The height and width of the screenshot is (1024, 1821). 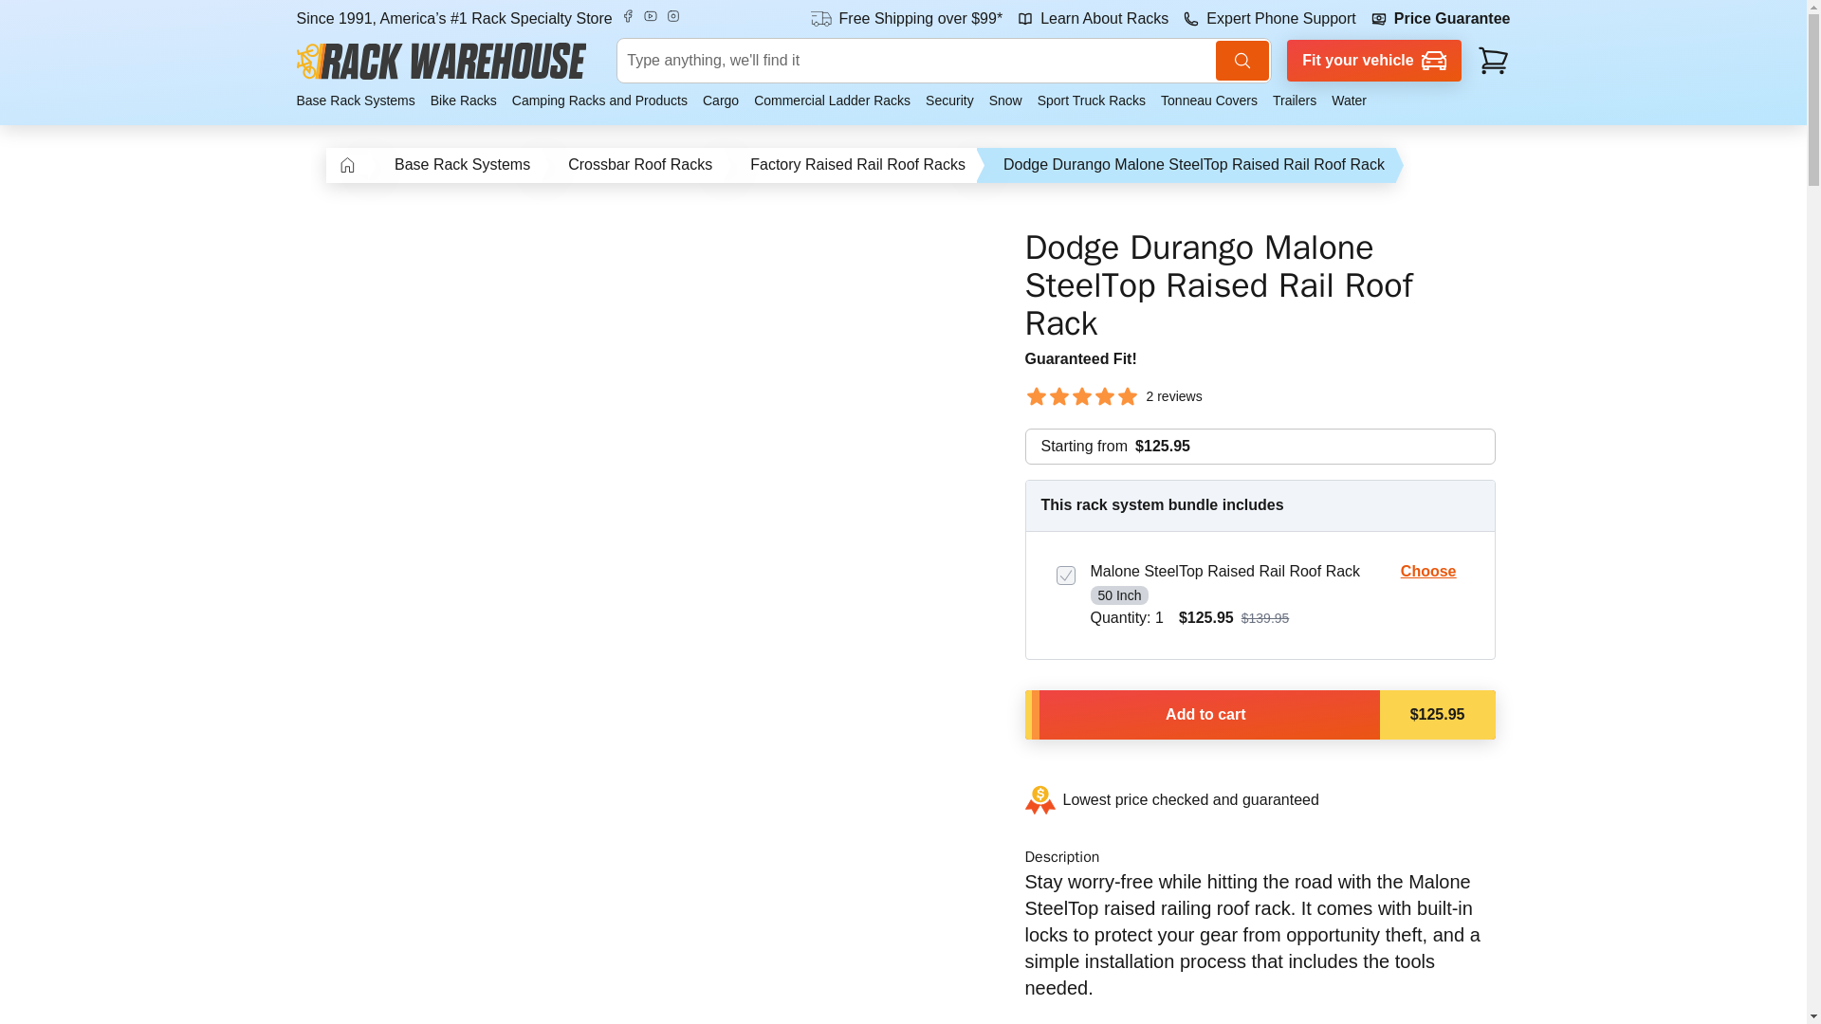 I want to click on Sport Truck Racks, so click(x=1091, y=101).